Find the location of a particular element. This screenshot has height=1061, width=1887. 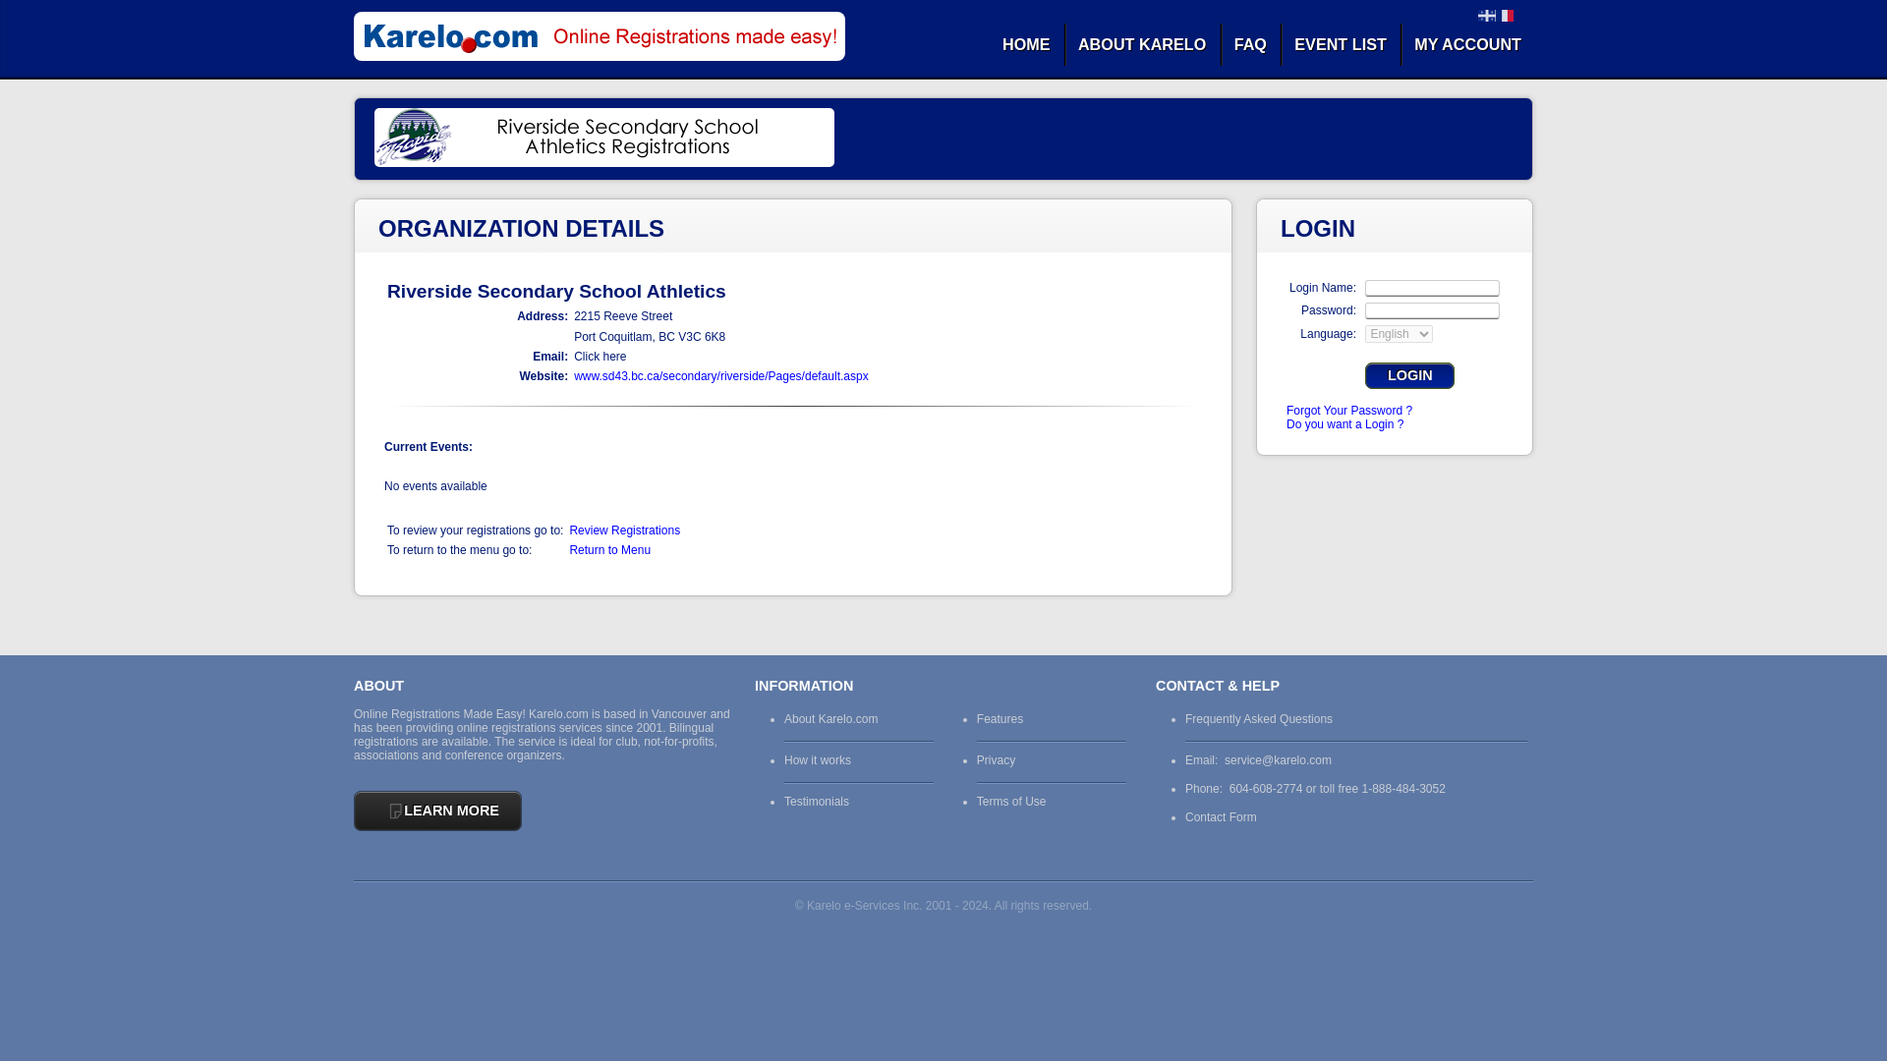

Review Registrations is located at coordinates (624, 530).